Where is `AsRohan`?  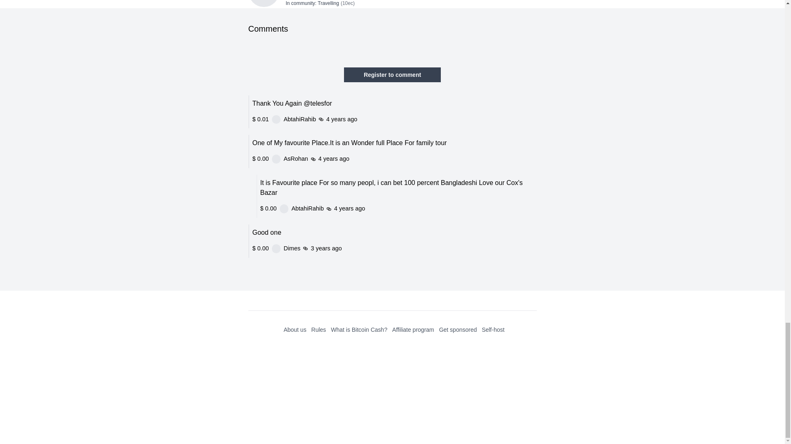
AsRohan is located at coordinates (329, 313).